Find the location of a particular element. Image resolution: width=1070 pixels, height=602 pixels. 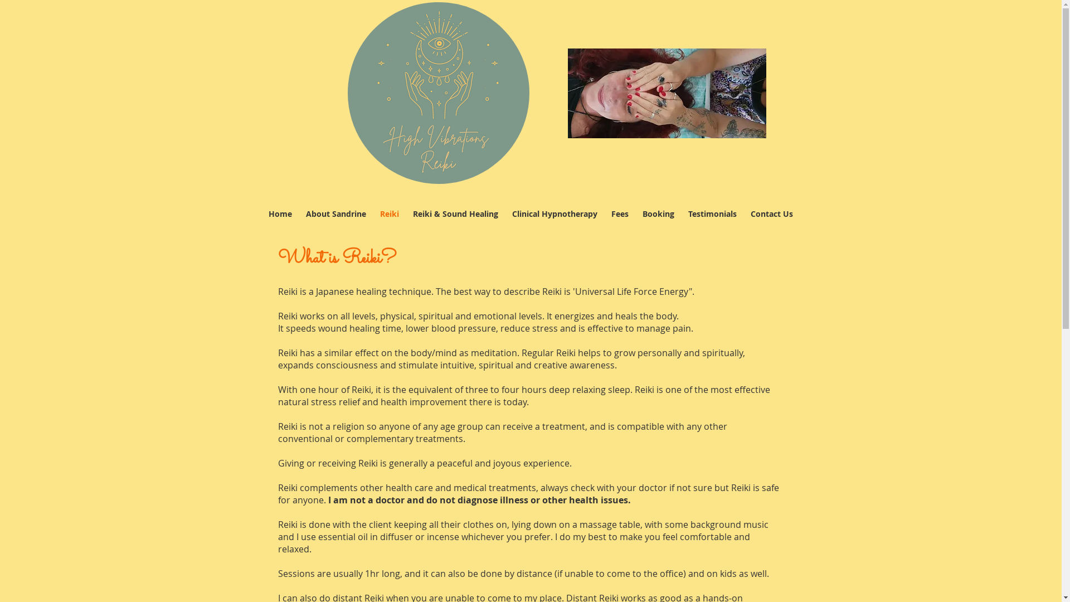

Reiki is located at coordinates (390, 214).